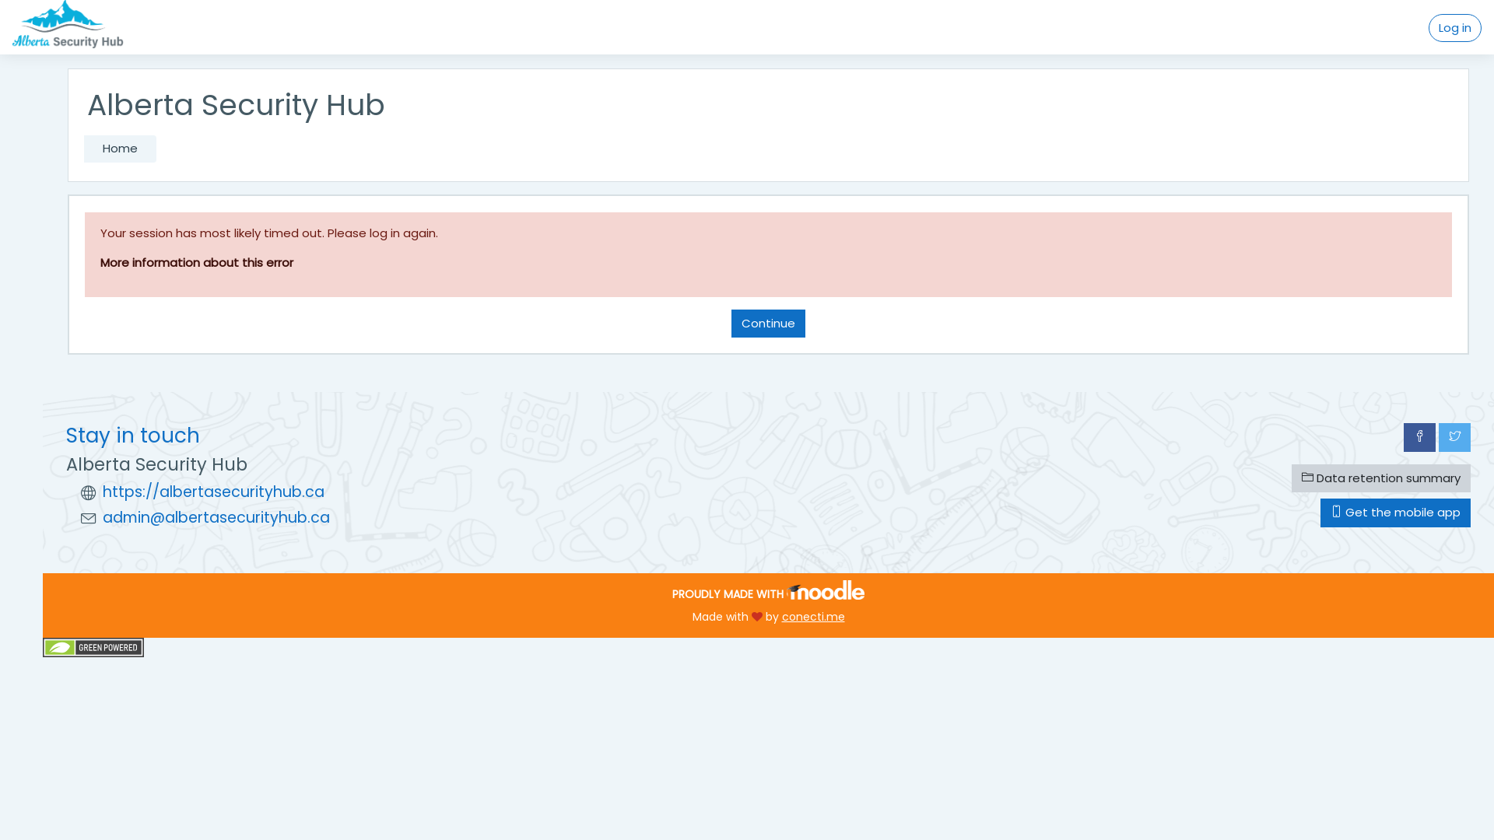  Describe the element at coordinates (1396, 513) in the screenshot. I see `Get the mobile app` at that location.